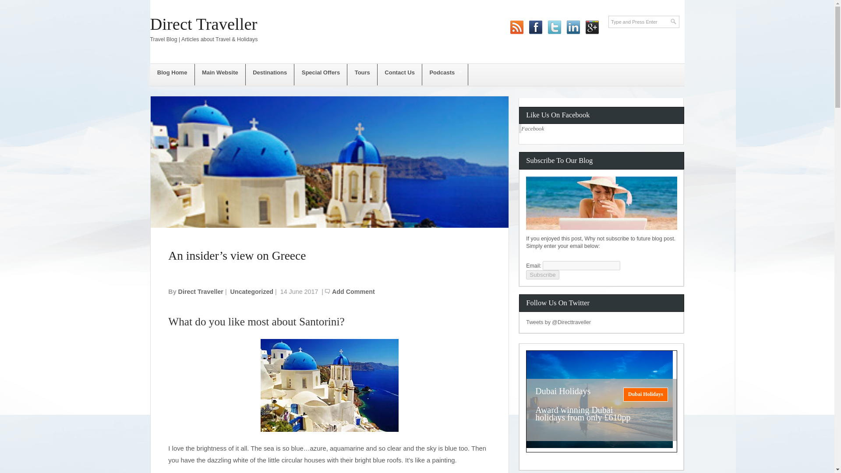 The width and height of the screenshot is (841, 473). What do you see at coordinates (353, 291) in the screenshot?
I see `Add Comment` at bounding box center [353, 291].